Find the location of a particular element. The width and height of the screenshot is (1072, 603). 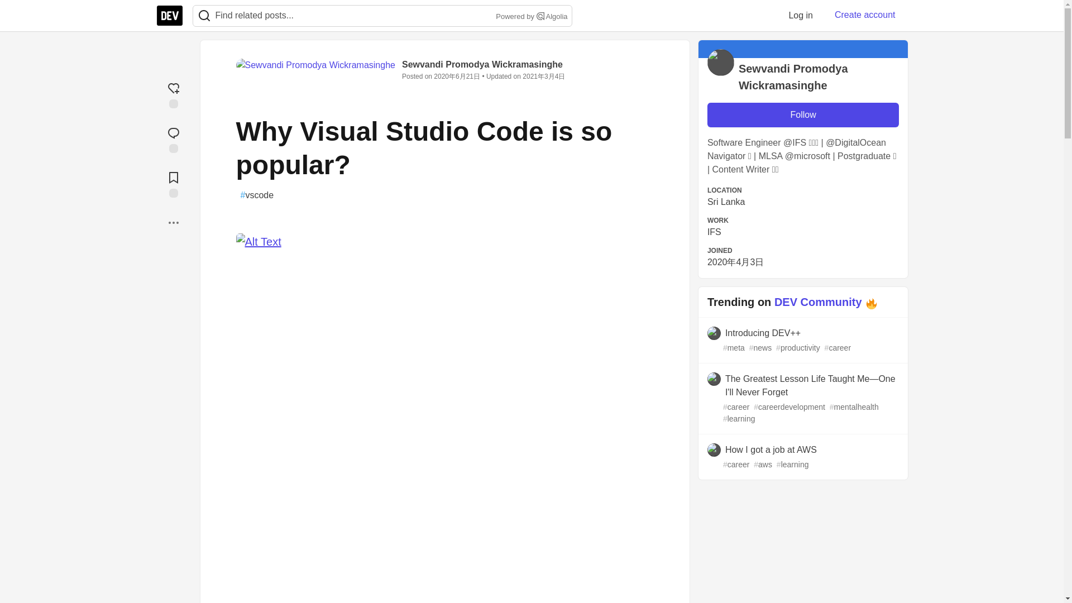

Search is located at coordinates (540, 16).